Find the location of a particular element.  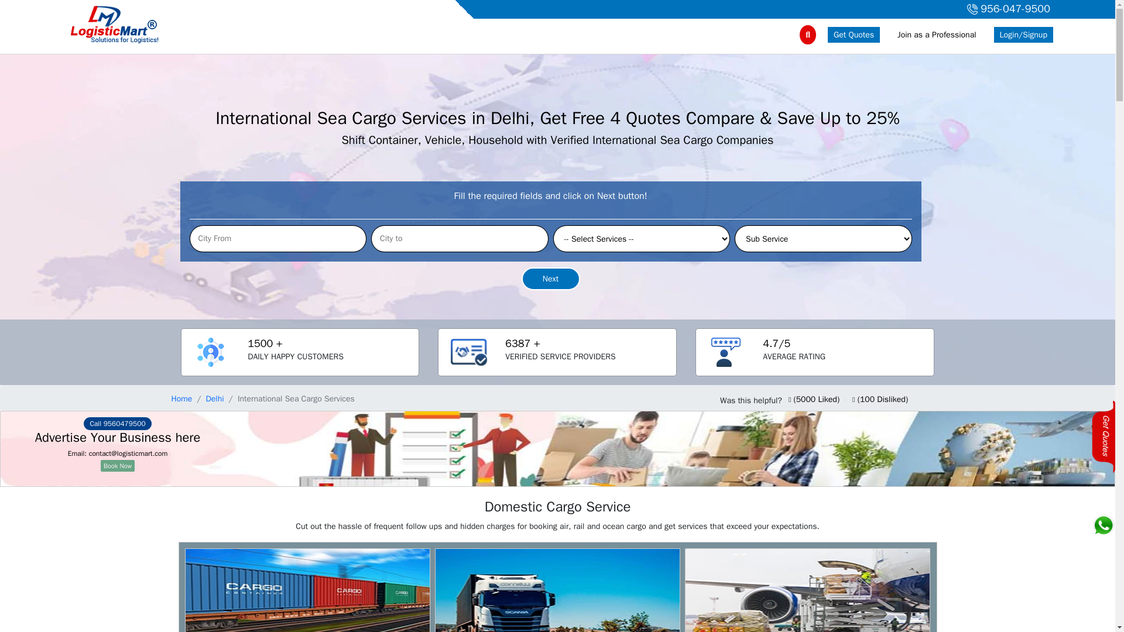

Delhi is located at coordinates (214, 399).